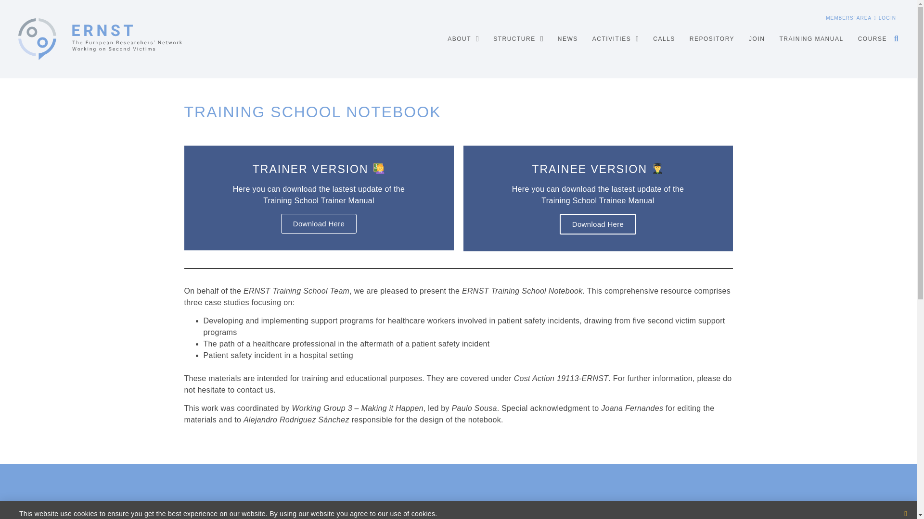  Describe the element at coordinates (885, 18) in the screenshot. I see `LOGIN` at that location.